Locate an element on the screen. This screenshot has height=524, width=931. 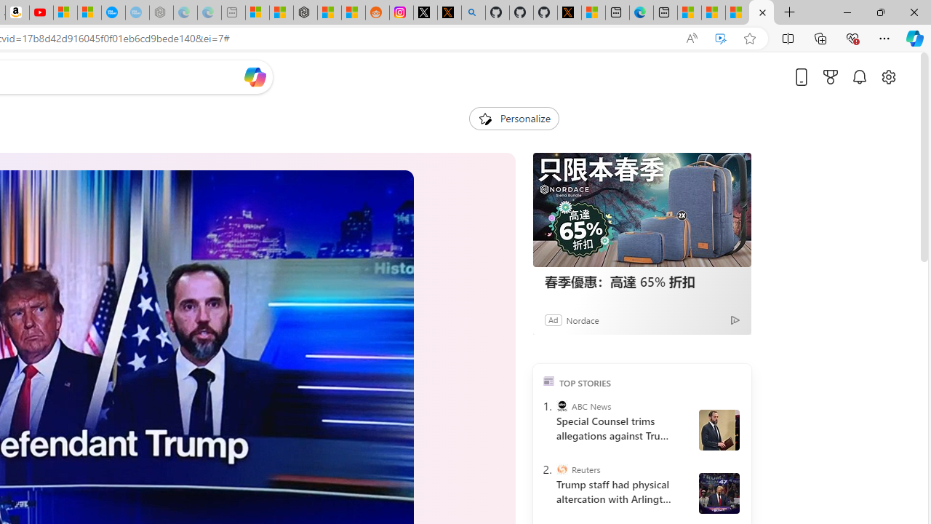
X Privacy Policy is located at coordinates (569, 13).